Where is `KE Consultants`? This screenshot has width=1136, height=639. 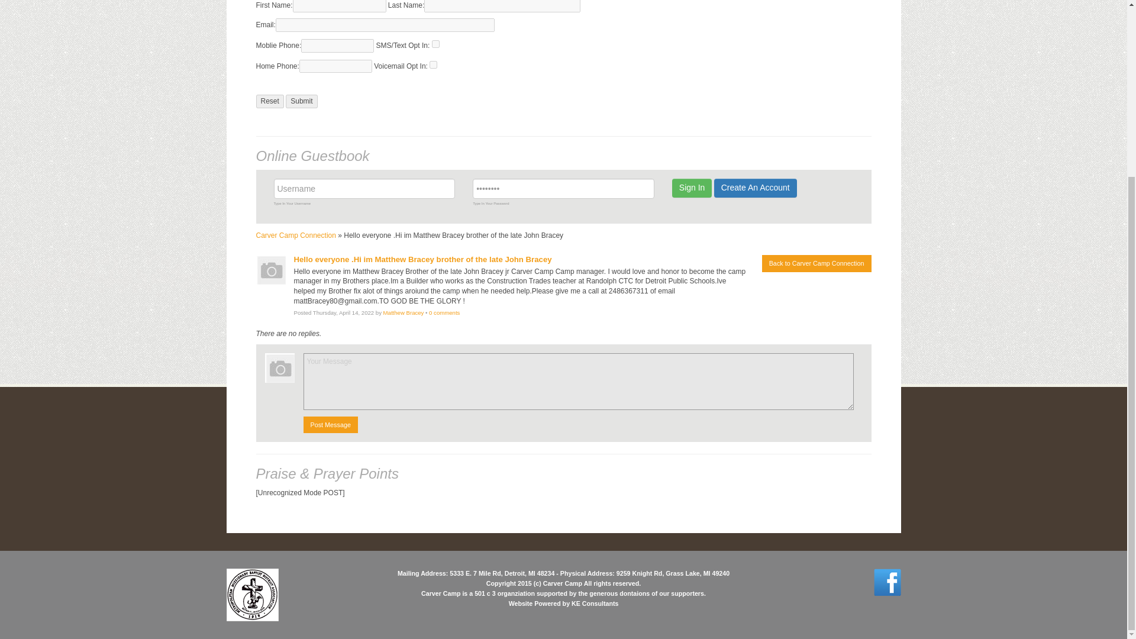 KE Consultants is located at coordinates (594, 603).